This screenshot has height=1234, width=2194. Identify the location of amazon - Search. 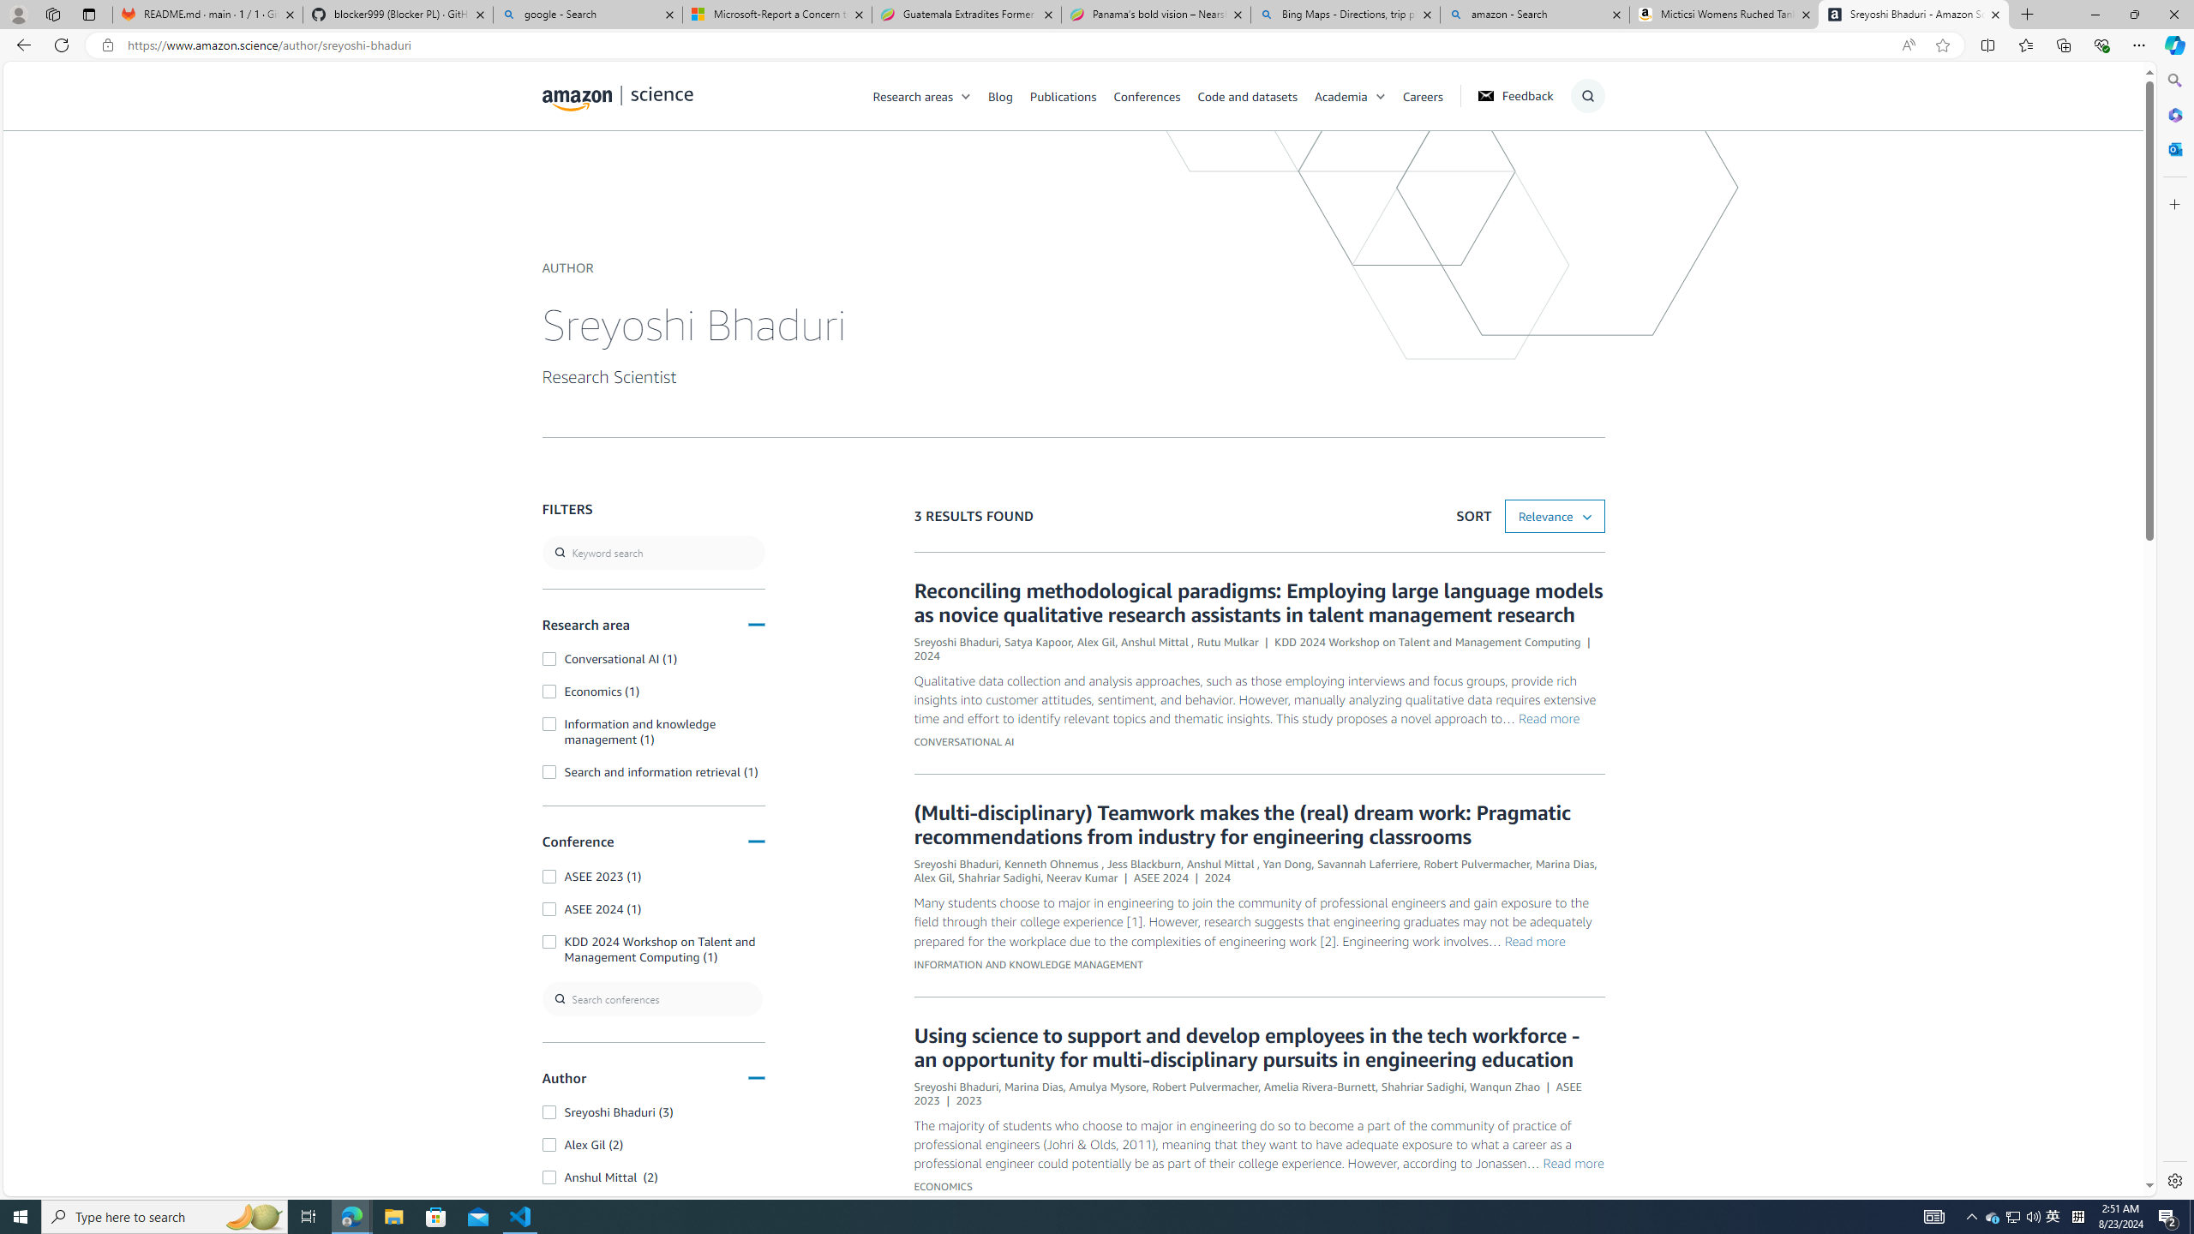
(1534, 15).